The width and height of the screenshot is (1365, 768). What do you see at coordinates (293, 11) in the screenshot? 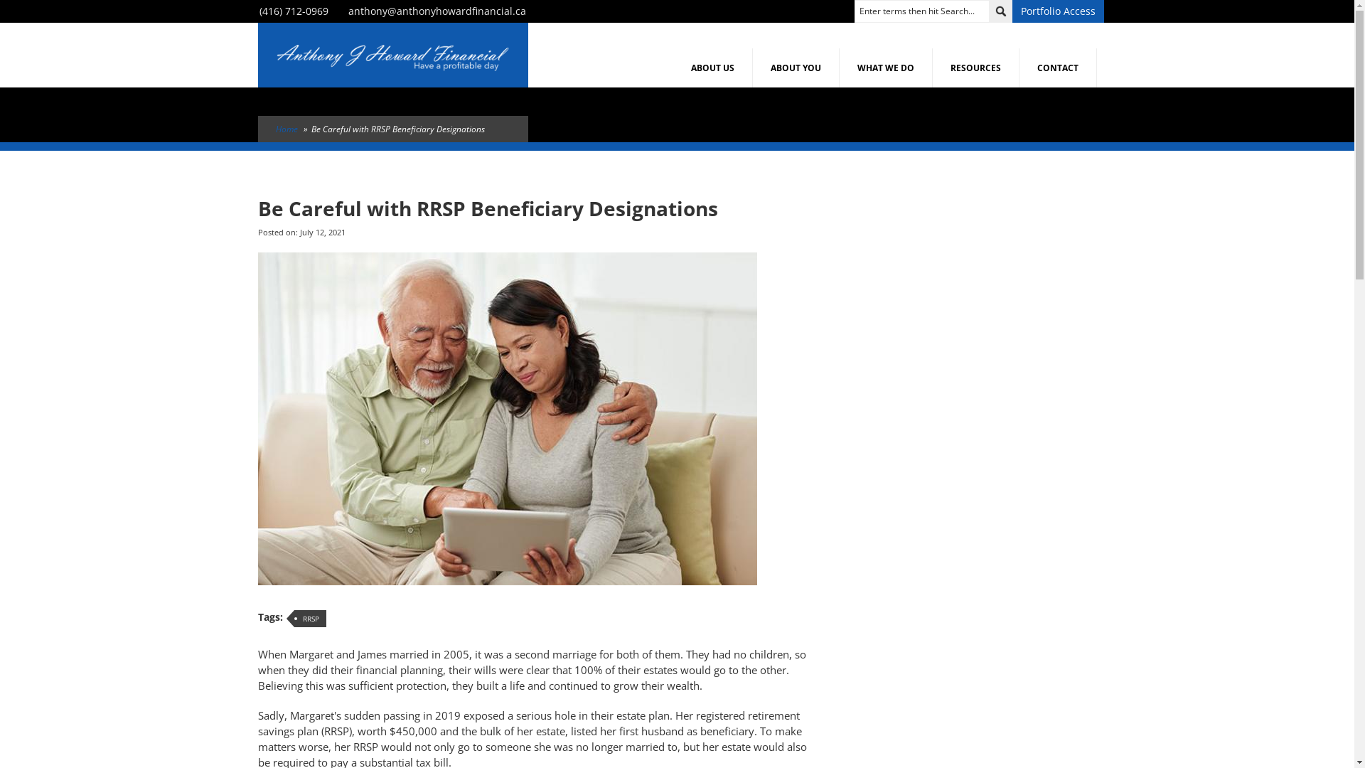
I see `(416) 712-0969` at bounding box center [293, 11].